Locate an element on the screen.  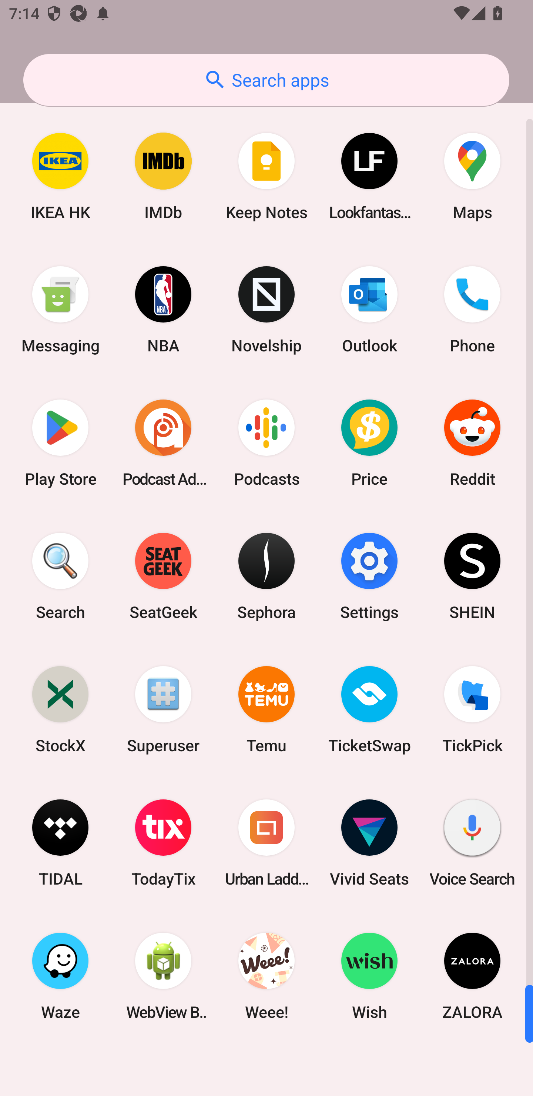
Settings is located at coordinates (369, 576).